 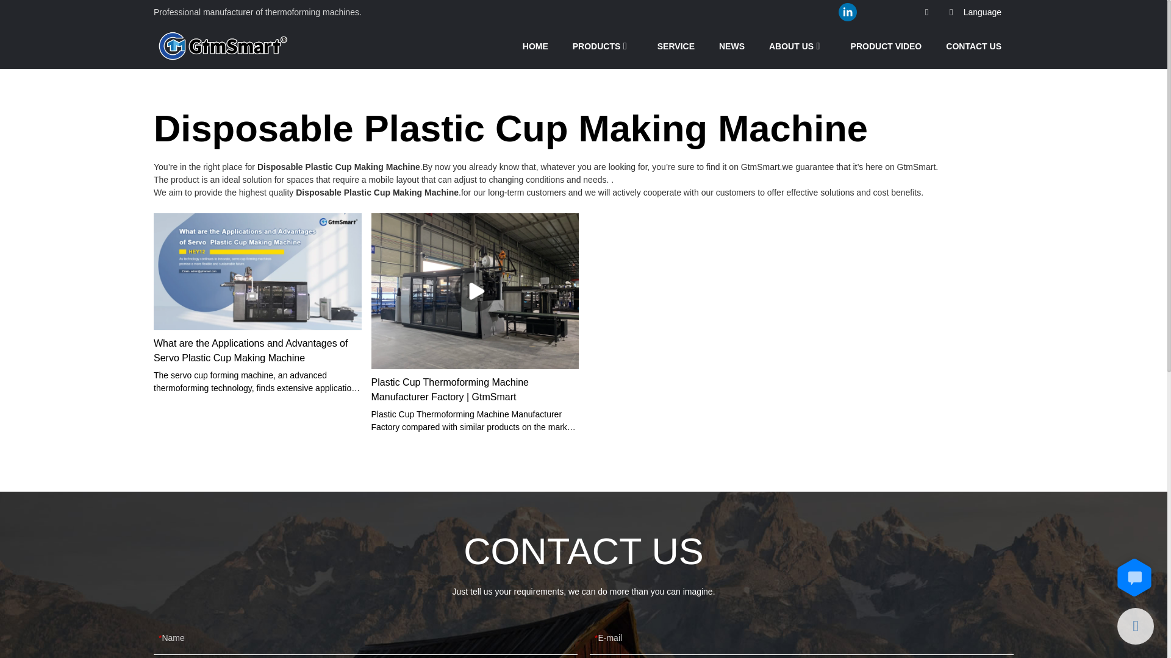 I want to click on pinterest, so click(x=872, y=12).